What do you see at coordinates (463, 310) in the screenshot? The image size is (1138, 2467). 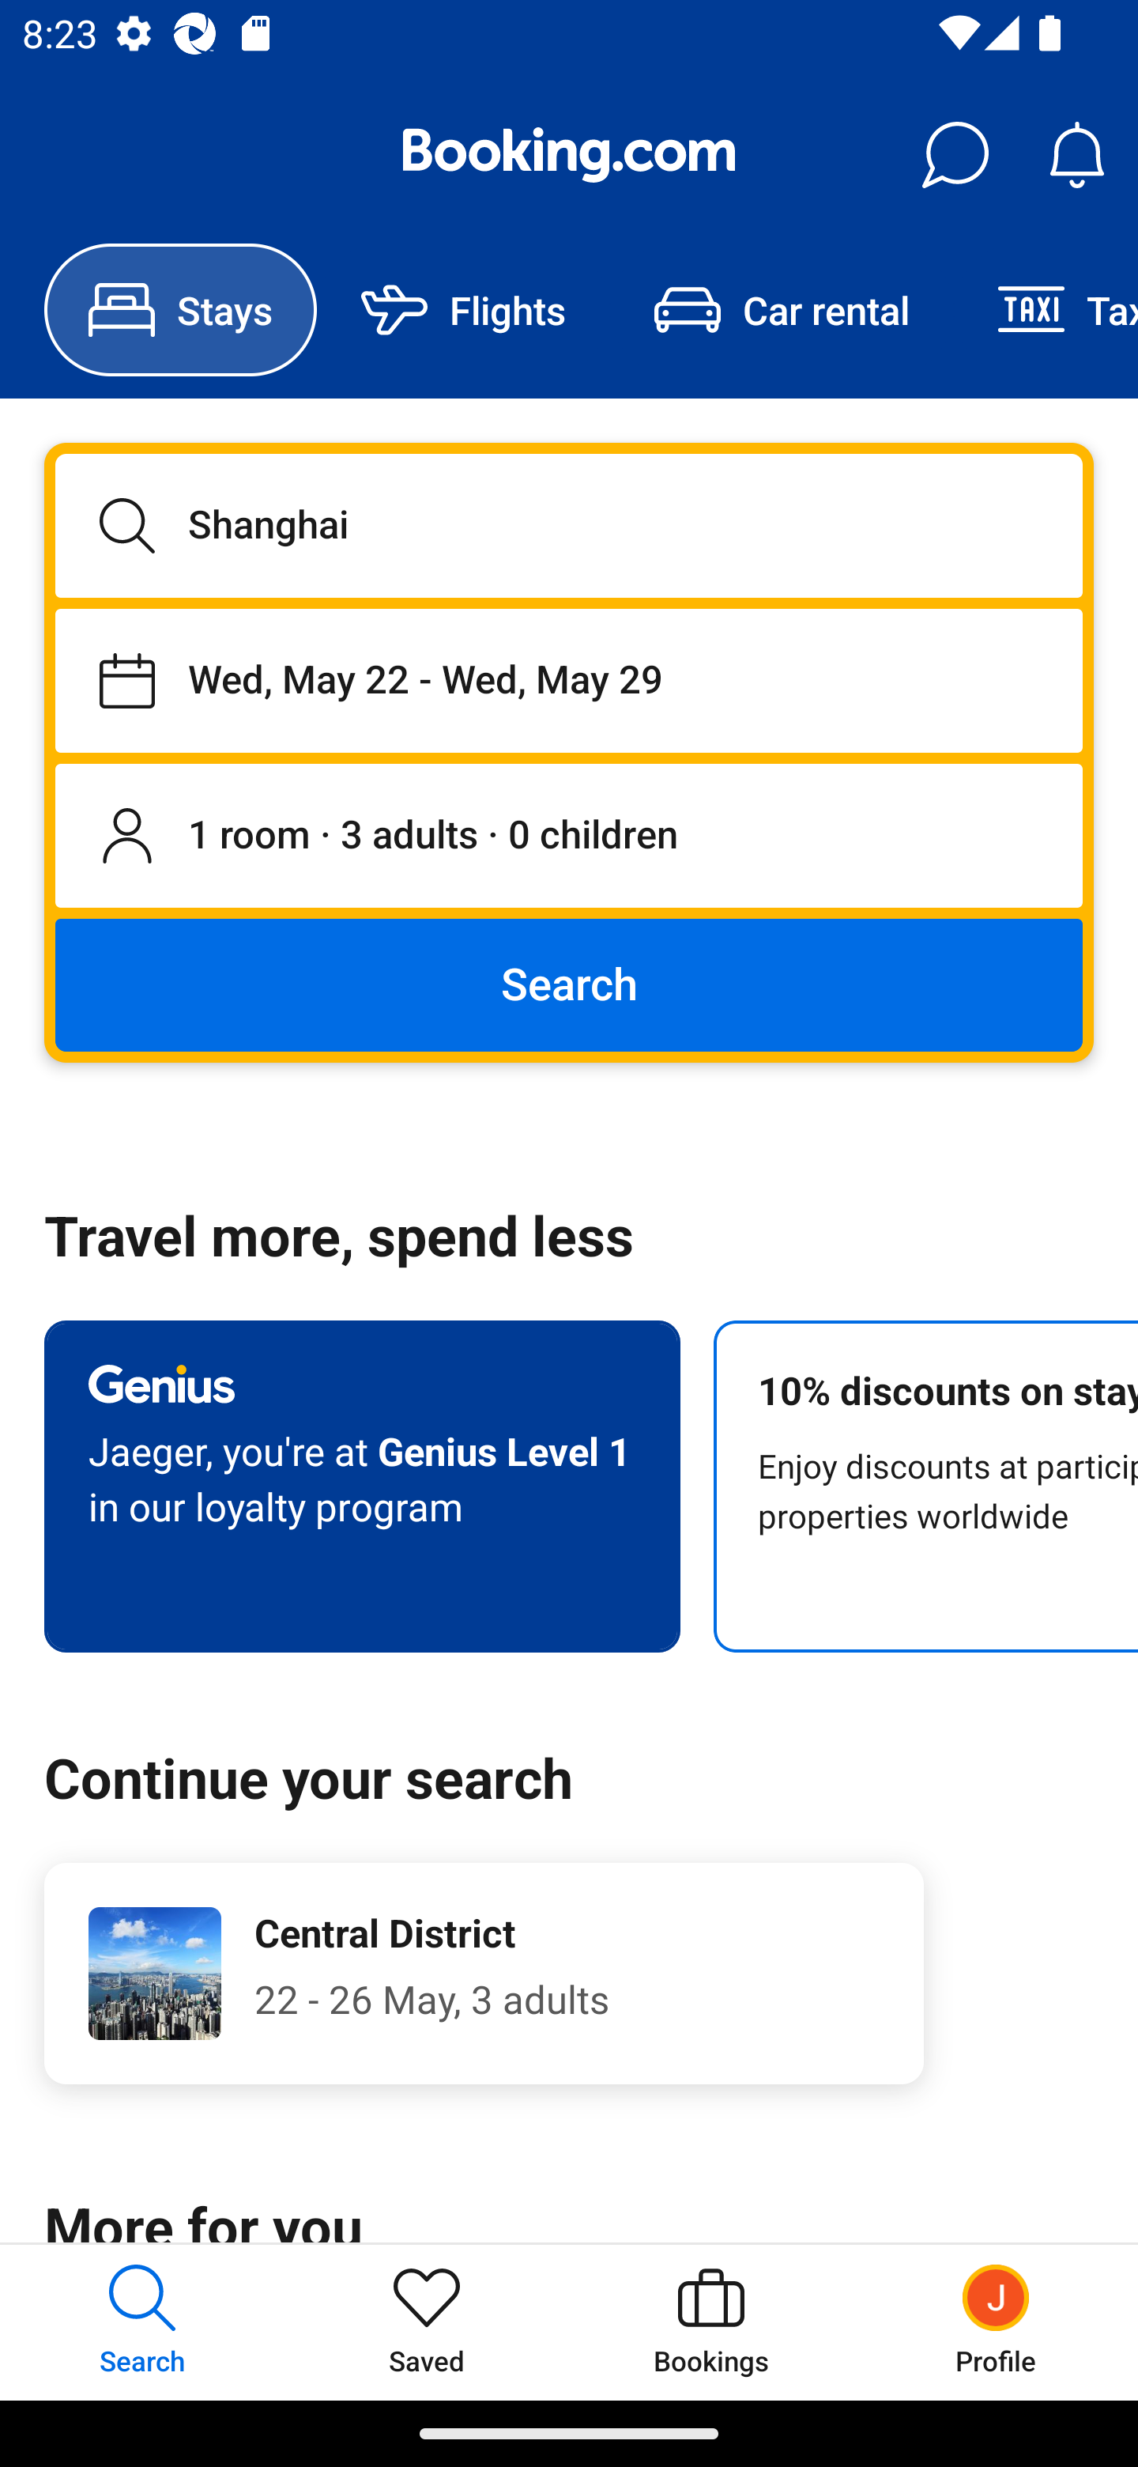 I see `Flights` at bounding box center [463, 310].